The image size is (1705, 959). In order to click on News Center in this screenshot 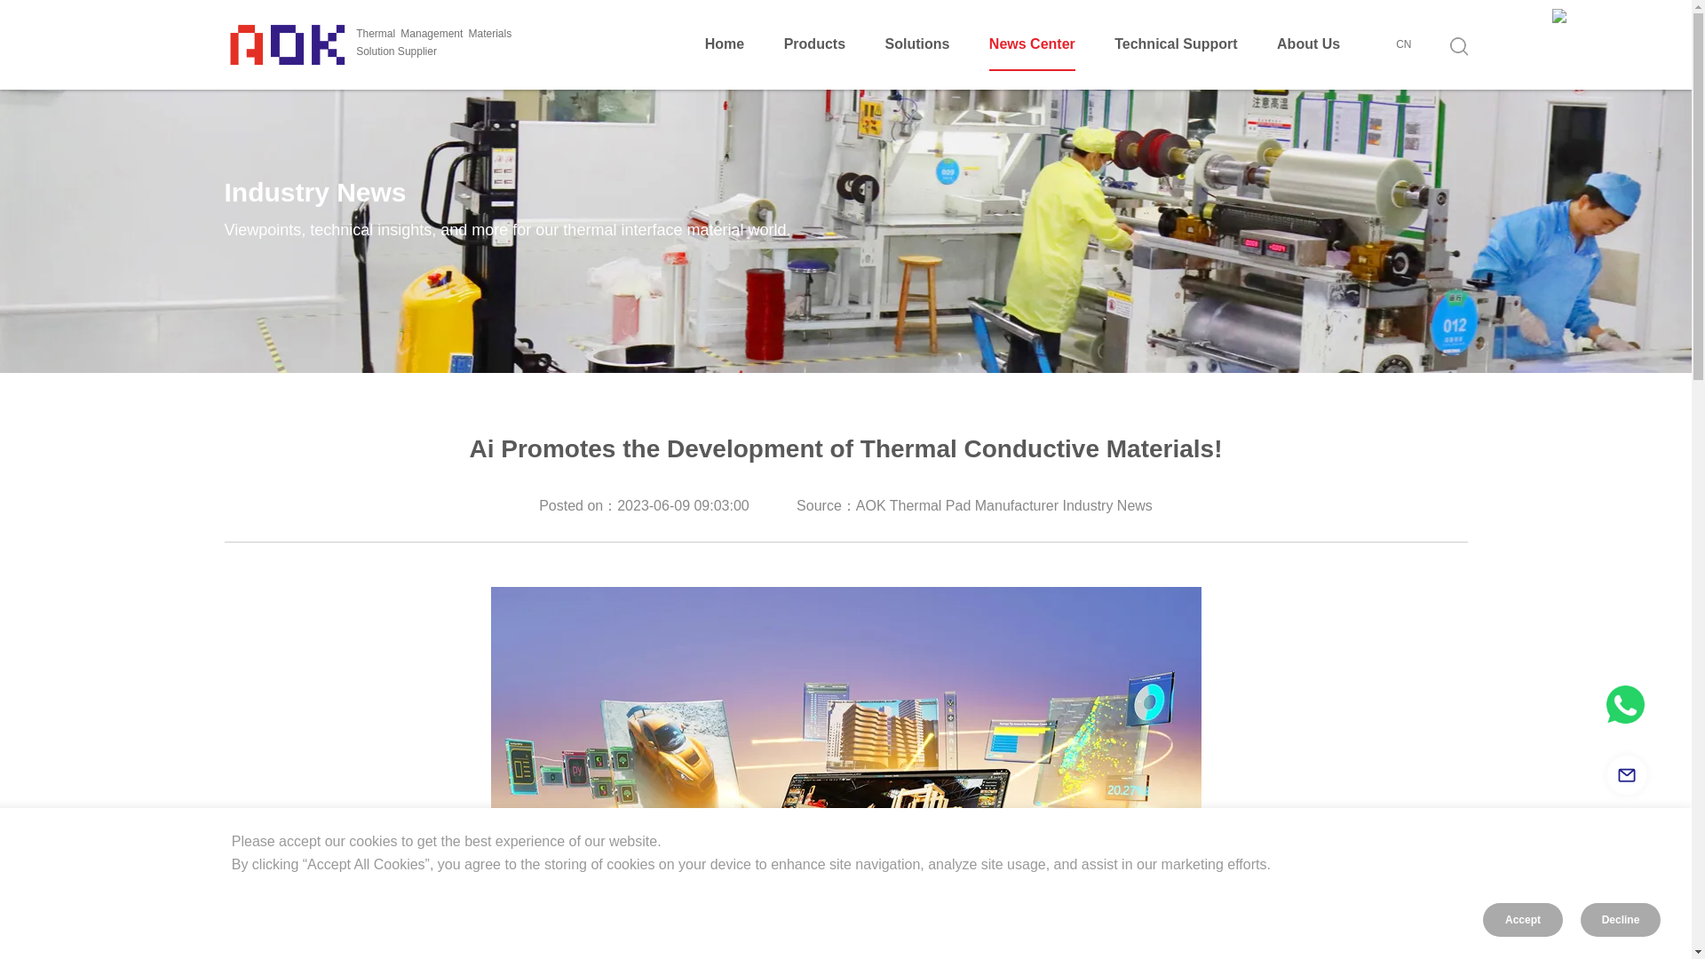, I will do `click(1032, 44)`.